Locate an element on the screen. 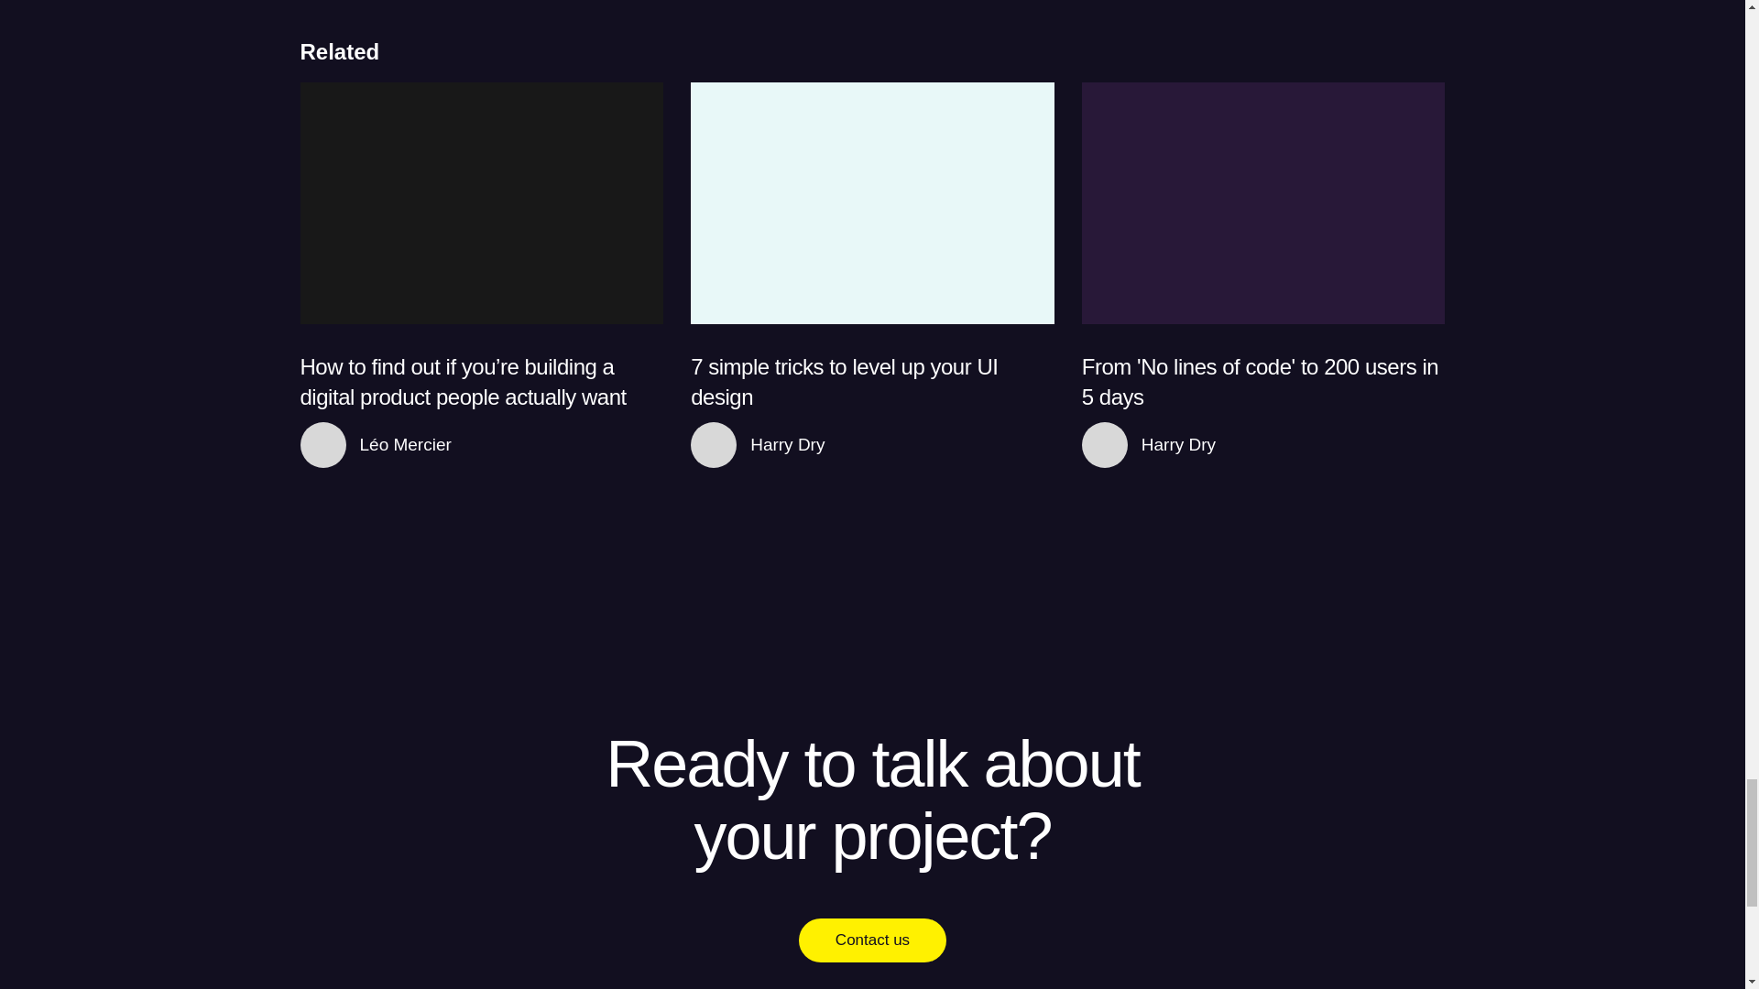 Image resolution: width=1759 pixels, height=989 pixels. Contact us is located at coordinates (872, 940).